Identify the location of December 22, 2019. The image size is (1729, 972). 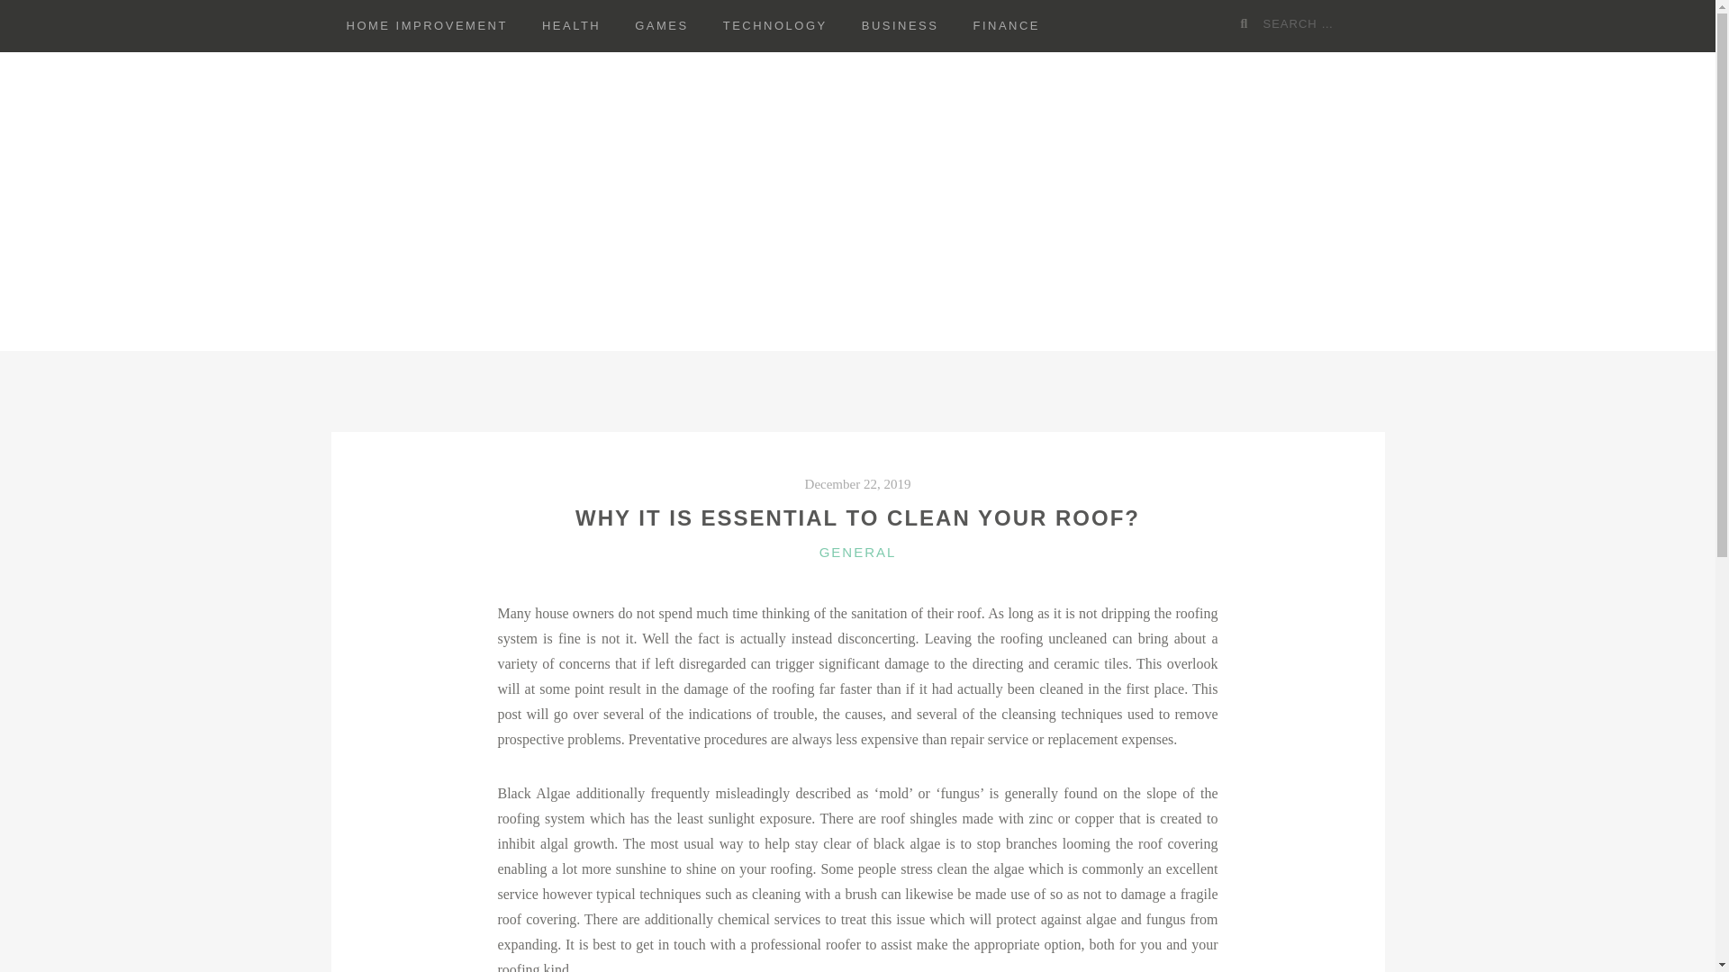
(857, 484).